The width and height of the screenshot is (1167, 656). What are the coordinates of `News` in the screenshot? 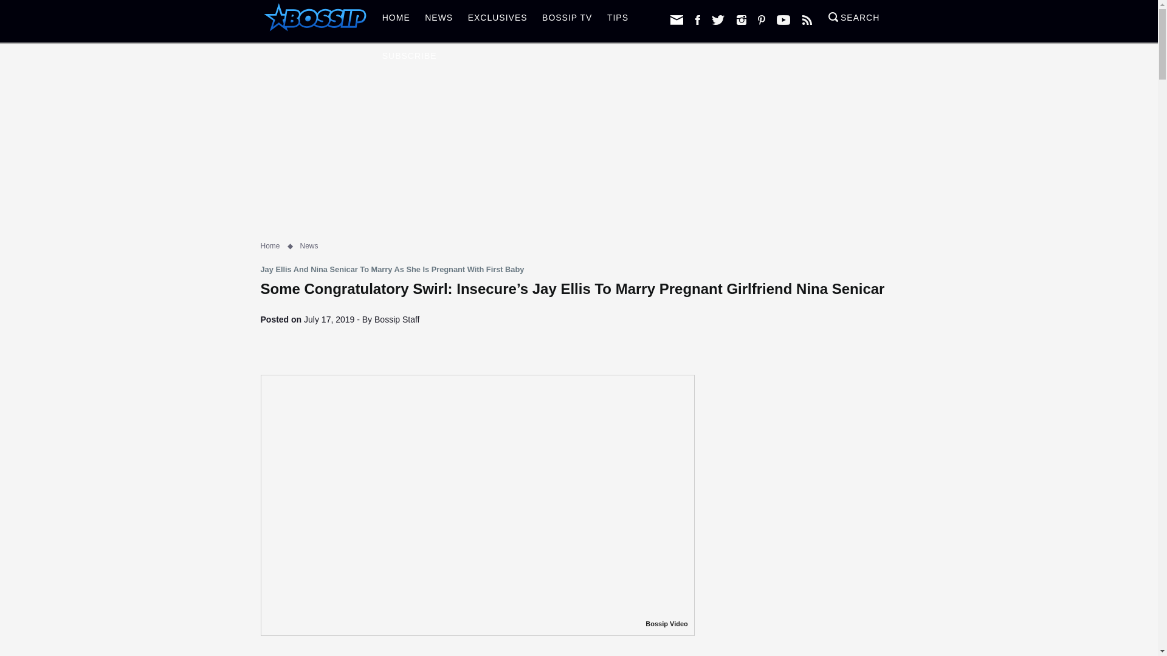 It's located at (309, 245).